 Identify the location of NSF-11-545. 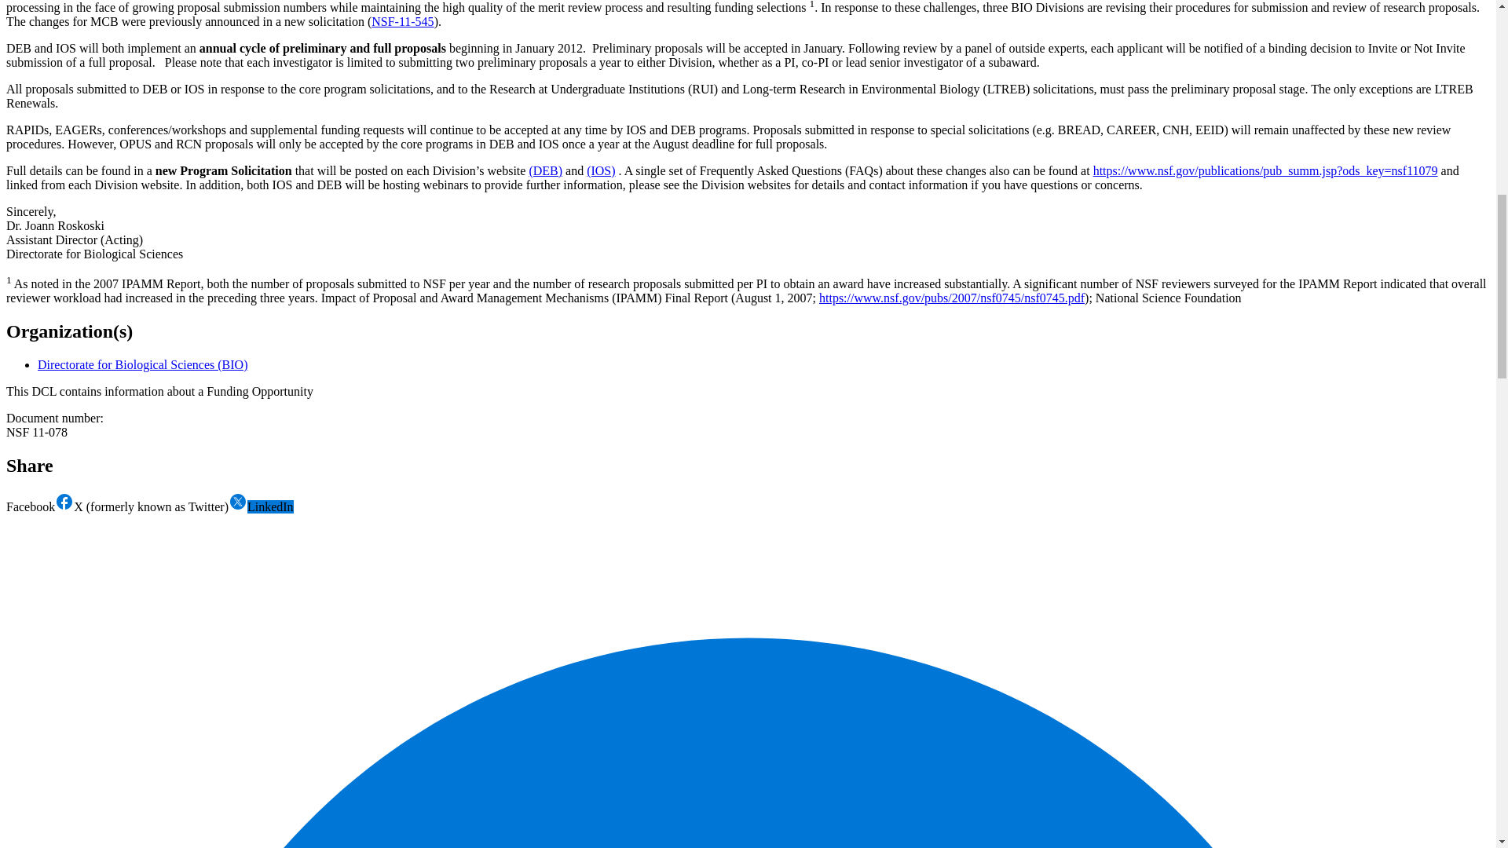
(402, 21).